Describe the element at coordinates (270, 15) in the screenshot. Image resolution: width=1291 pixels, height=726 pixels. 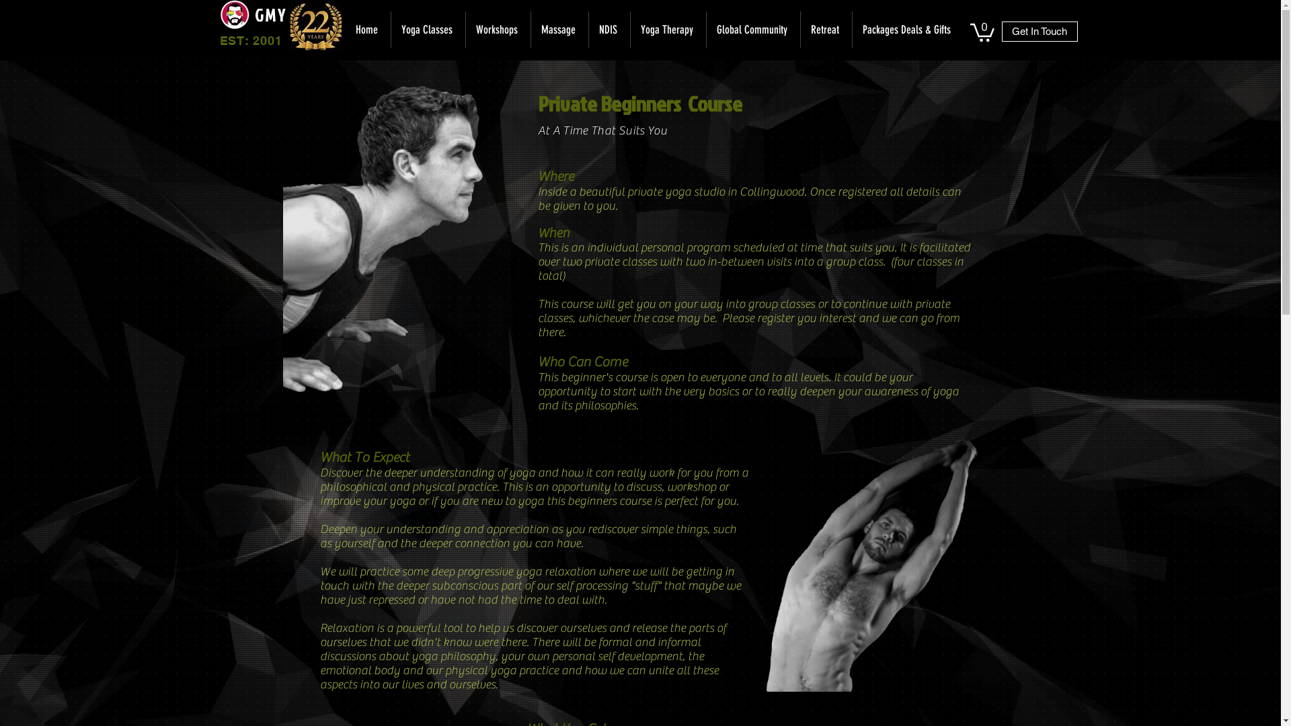
I see `GMY` at that location.